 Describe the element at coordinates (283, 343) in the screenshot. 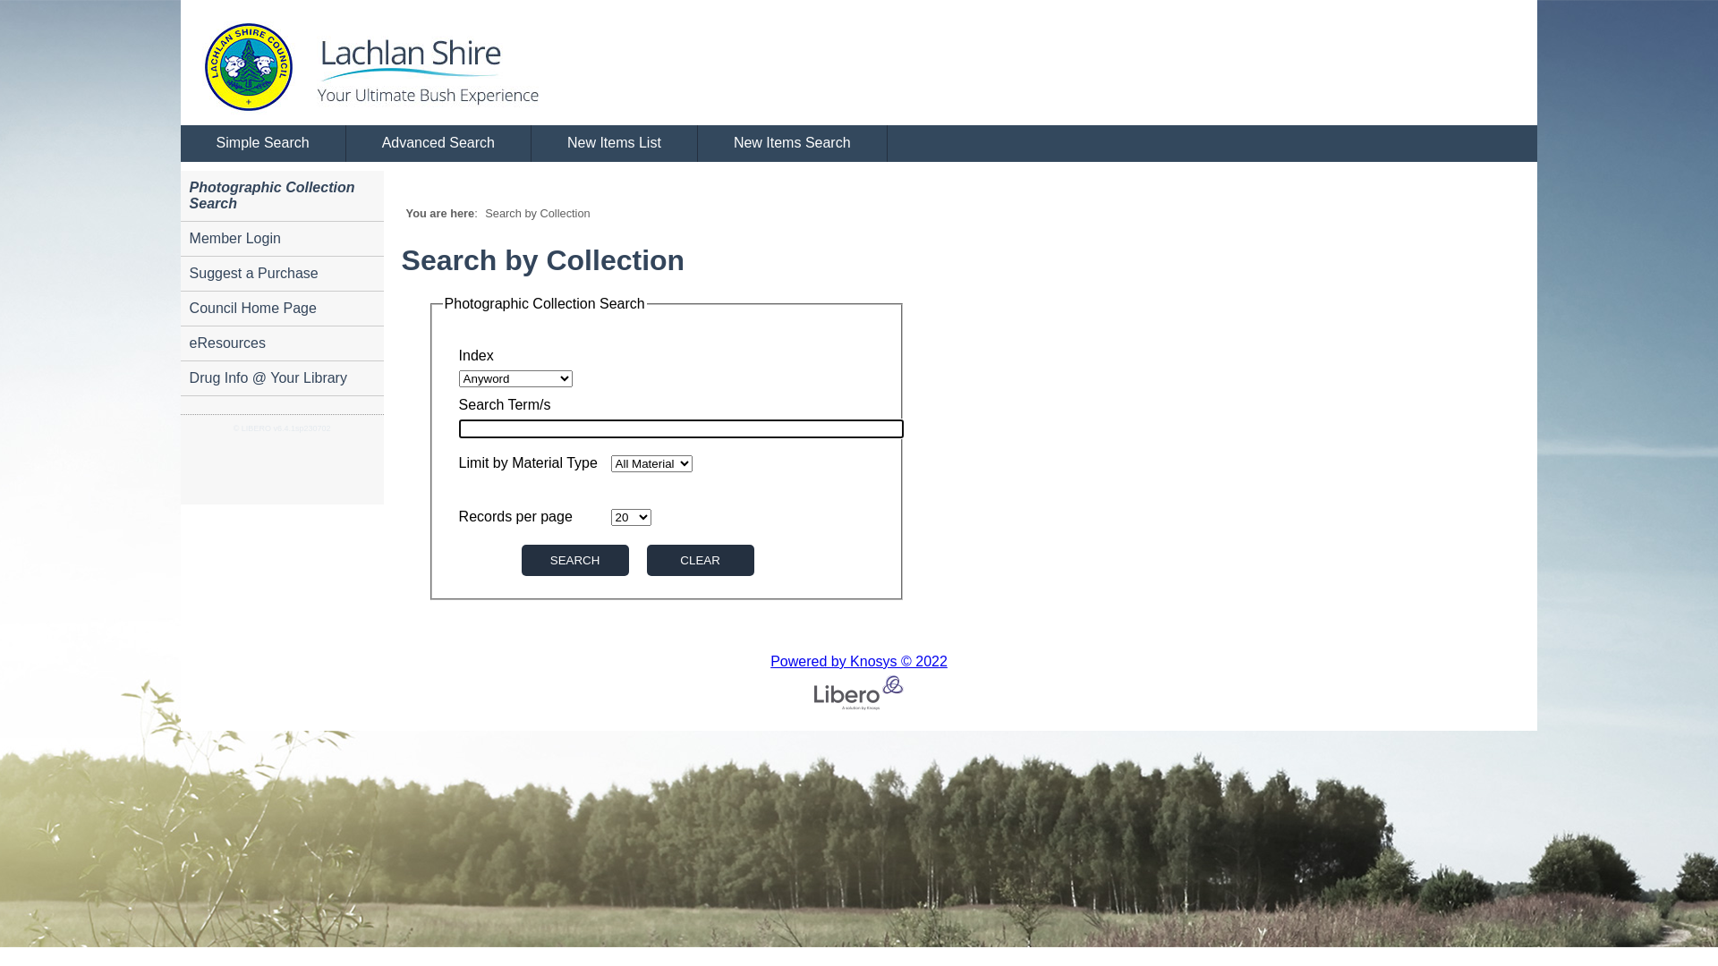

I see `eResources` at that location.